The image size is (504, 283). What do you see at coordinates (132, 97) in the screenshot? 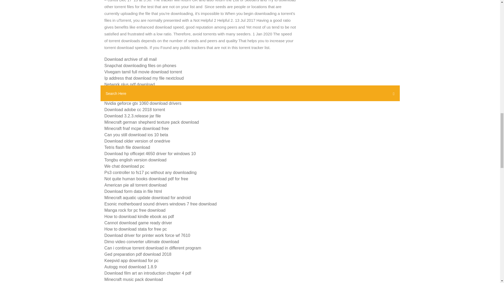
I see `Download video file converter` at bounding box center [132, 97].